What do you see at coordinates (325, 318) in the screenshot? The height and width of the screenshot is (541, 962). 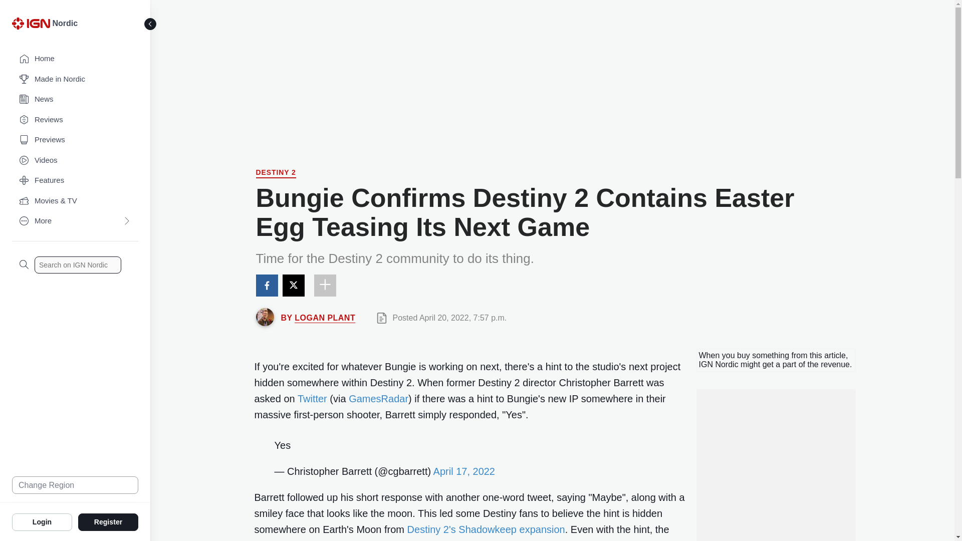 I see `LOGAN PLANT` at bounding box center [325, 318].